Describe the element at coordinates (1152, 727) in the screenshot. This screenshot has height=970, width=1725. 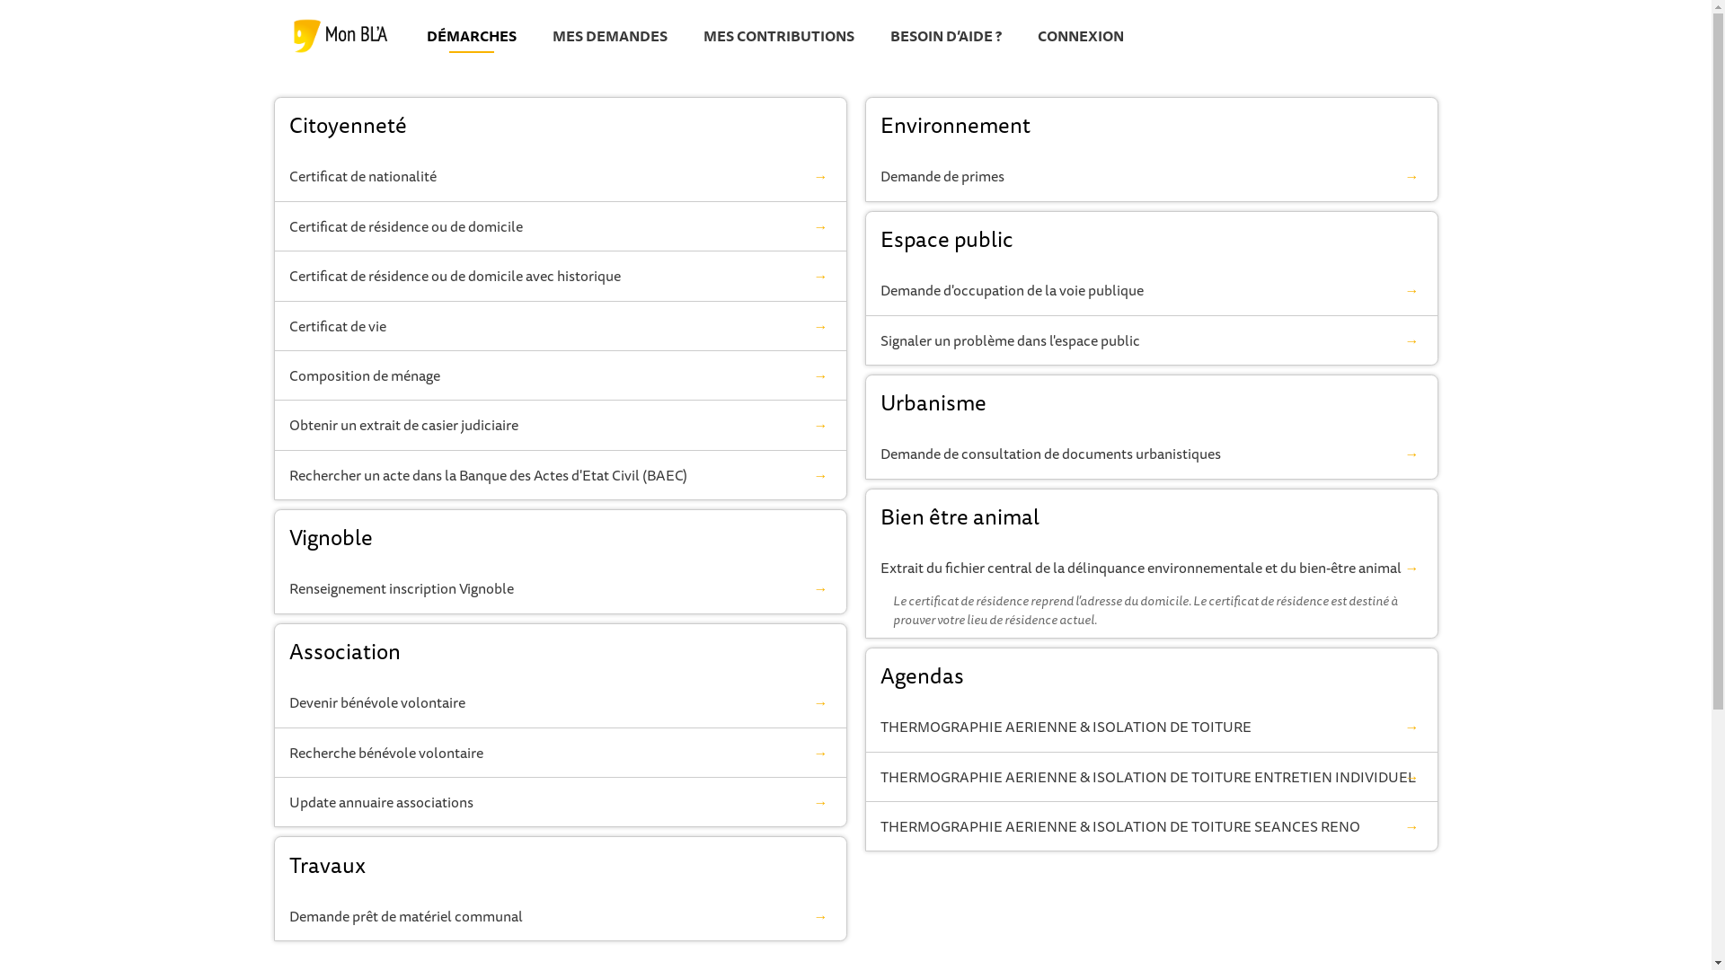
I see `THERMOGRAPHIE AERIENNE & ISOLATION DE TOITURE` at that location.